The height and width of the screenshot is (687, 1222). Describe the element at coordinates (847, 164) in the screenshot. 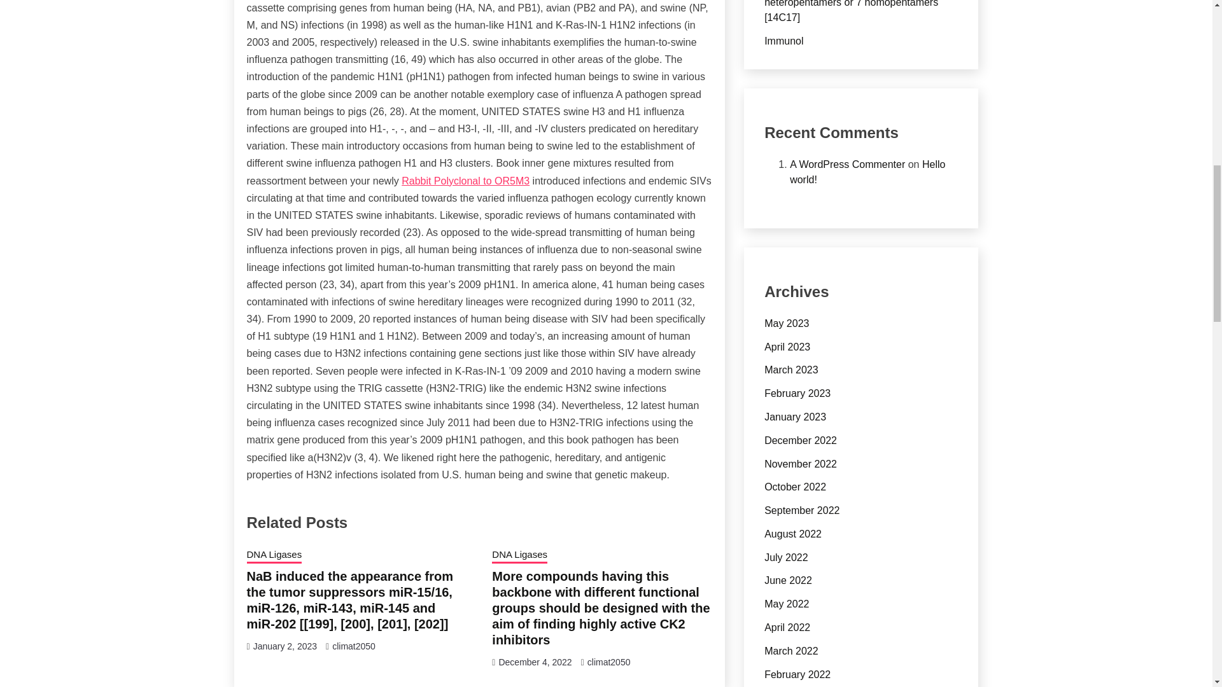

I see `A WordPress Commenter` at that location.